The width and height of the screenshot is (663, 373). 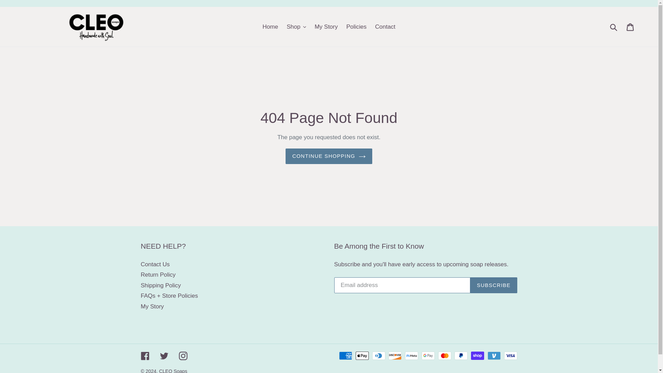 What do you see at coordinates (152, 307) in the screenshot?
I see `My Story` at bounding box center [152, 307].